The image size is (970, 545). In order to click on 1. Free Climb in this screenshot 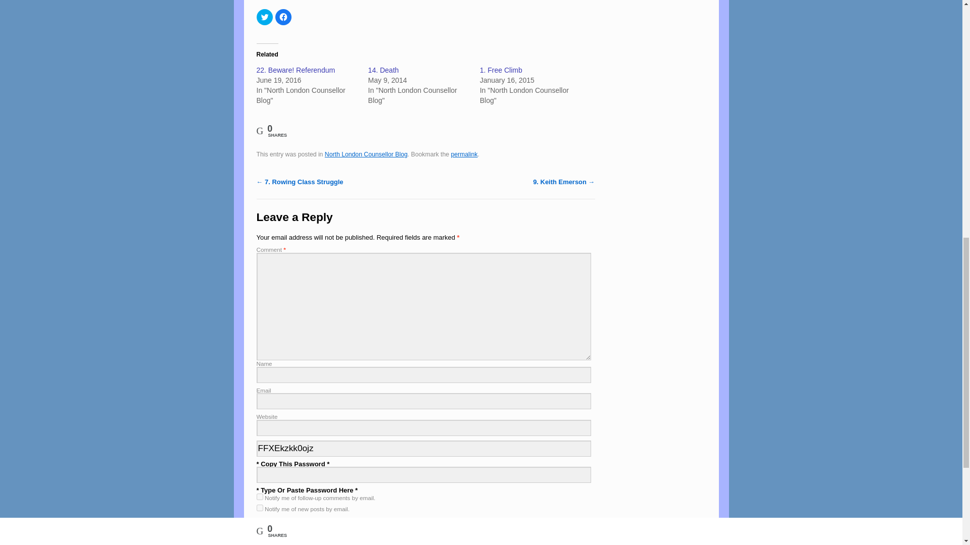, I will do `click(501, 70)`.